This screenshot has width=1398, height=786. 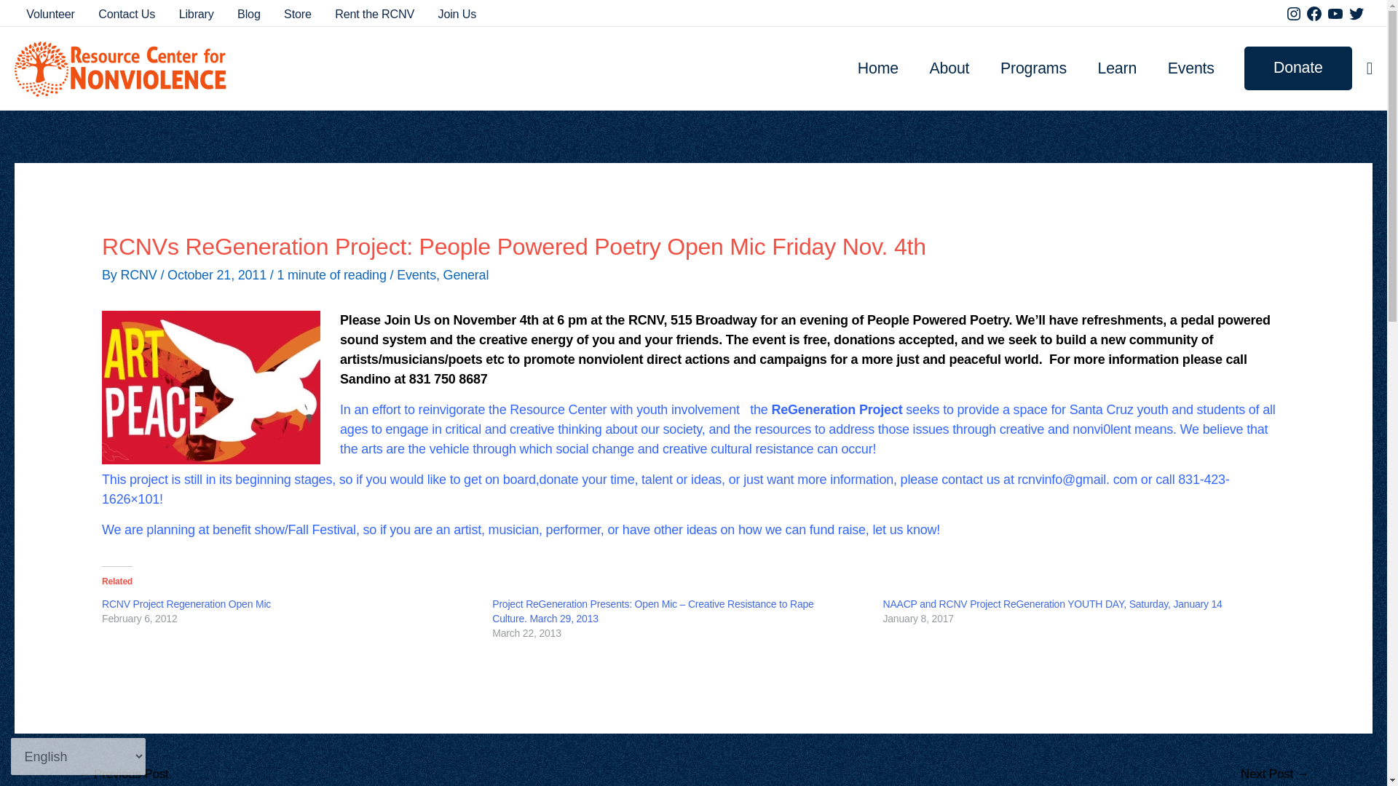 I want to click on RCNV Project Regeneration Open Mic, so click(x=186, y=604).